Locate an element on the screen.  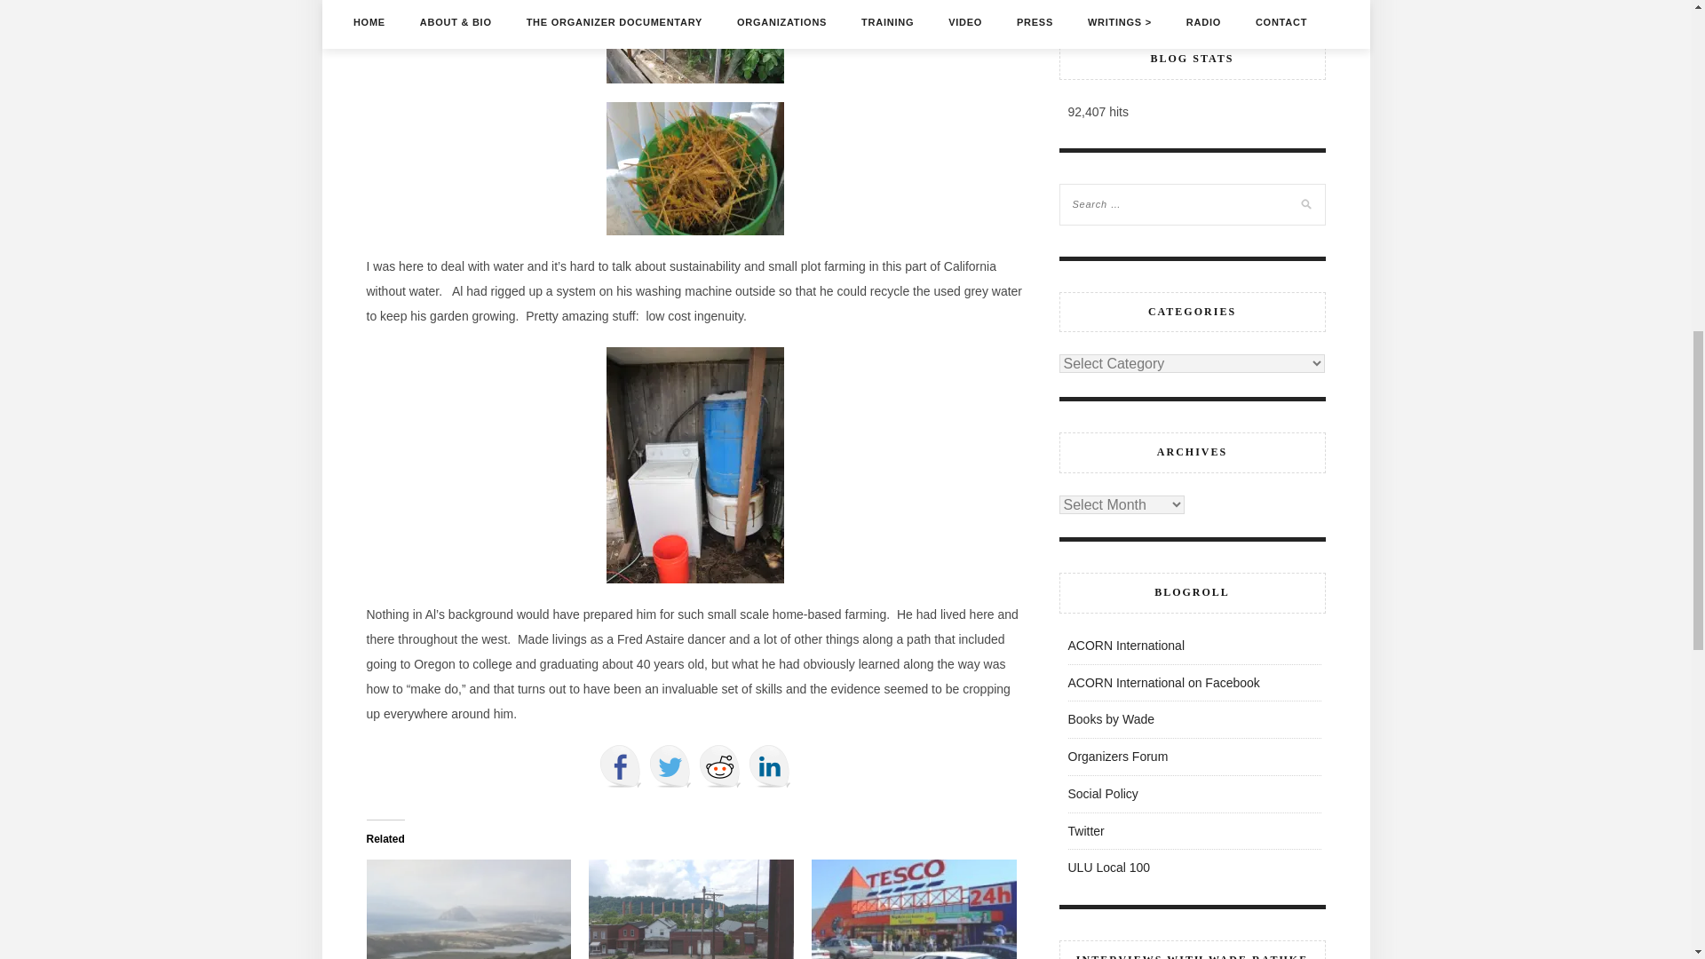
Share on Twitter is located at coordinates (669, 765).